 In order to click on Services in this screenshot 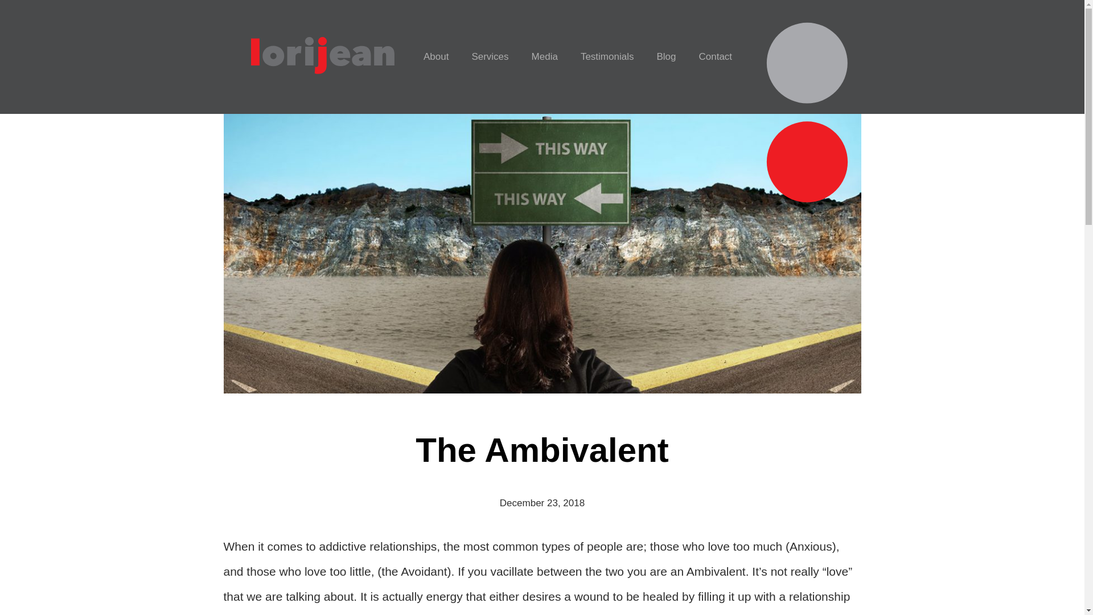, I will do `click(490, 57)`.